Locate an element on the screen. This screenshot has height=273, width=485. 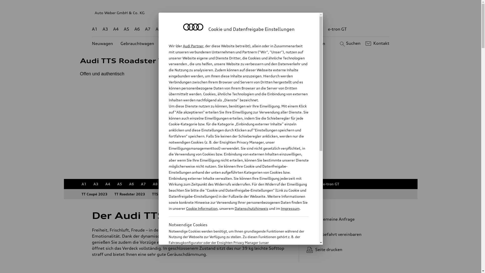
Probefahrt vereinbaren is located at coordinates (346, 234).